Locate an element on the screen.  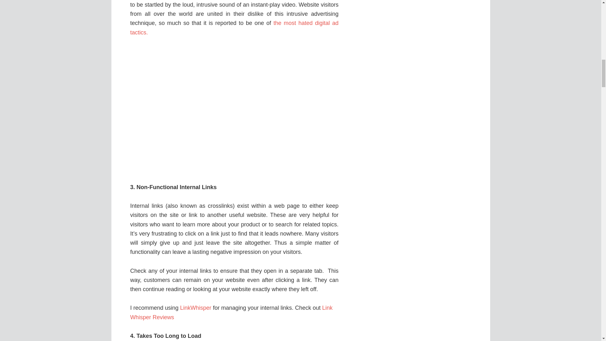
LinkWhisper is located at coordinates (196, 308).